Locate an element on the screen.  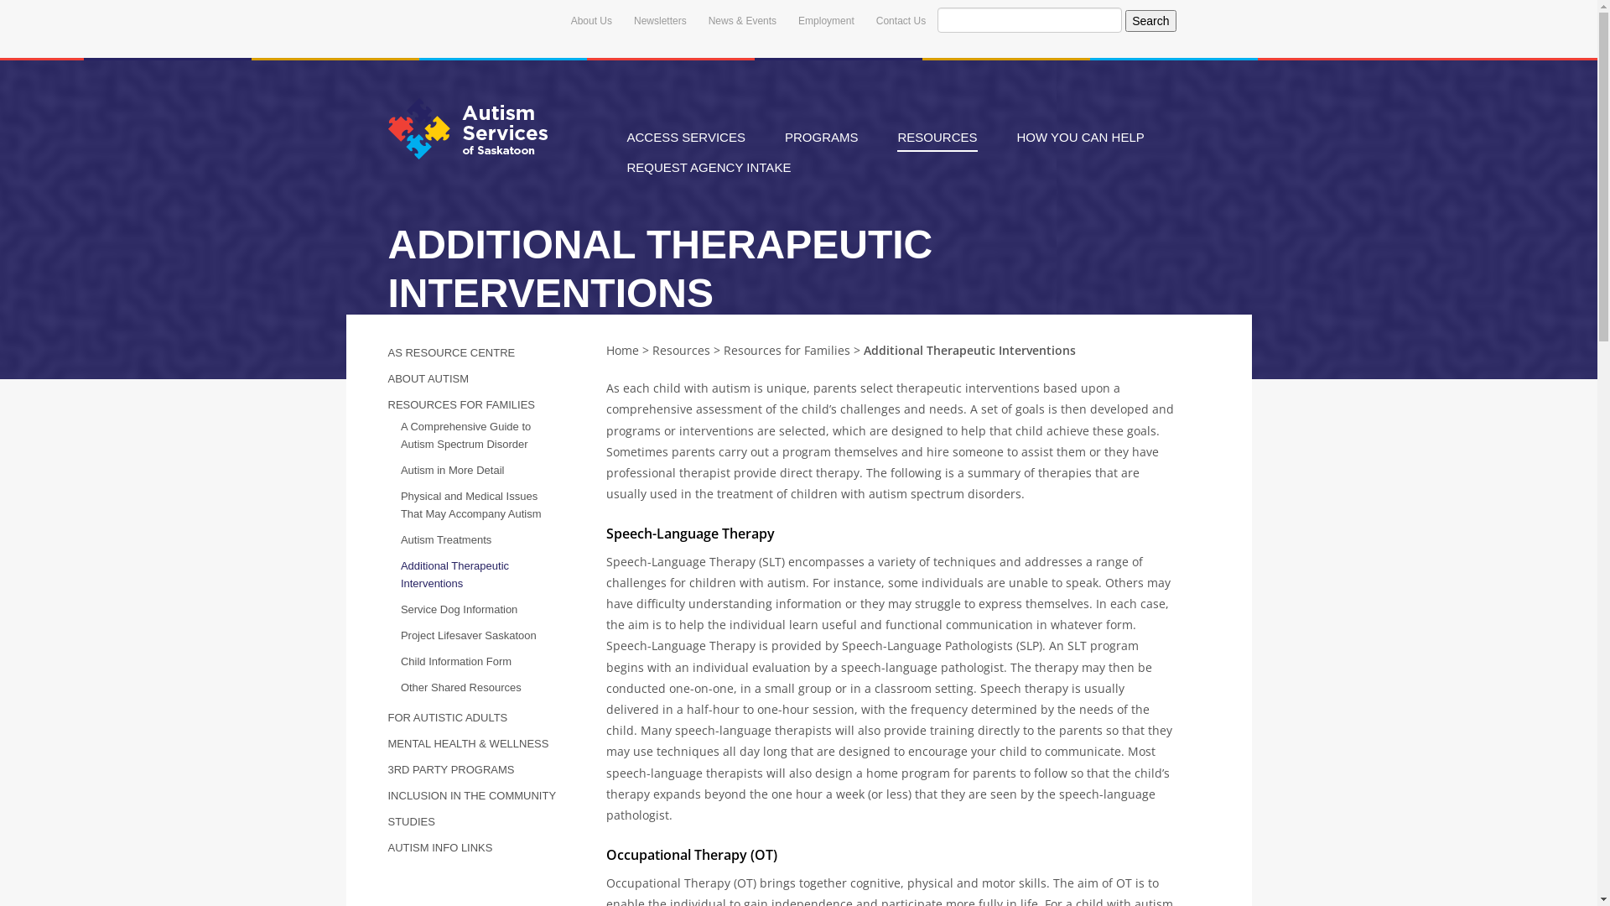
PROGRAMS is located at coordinates (822, 138).